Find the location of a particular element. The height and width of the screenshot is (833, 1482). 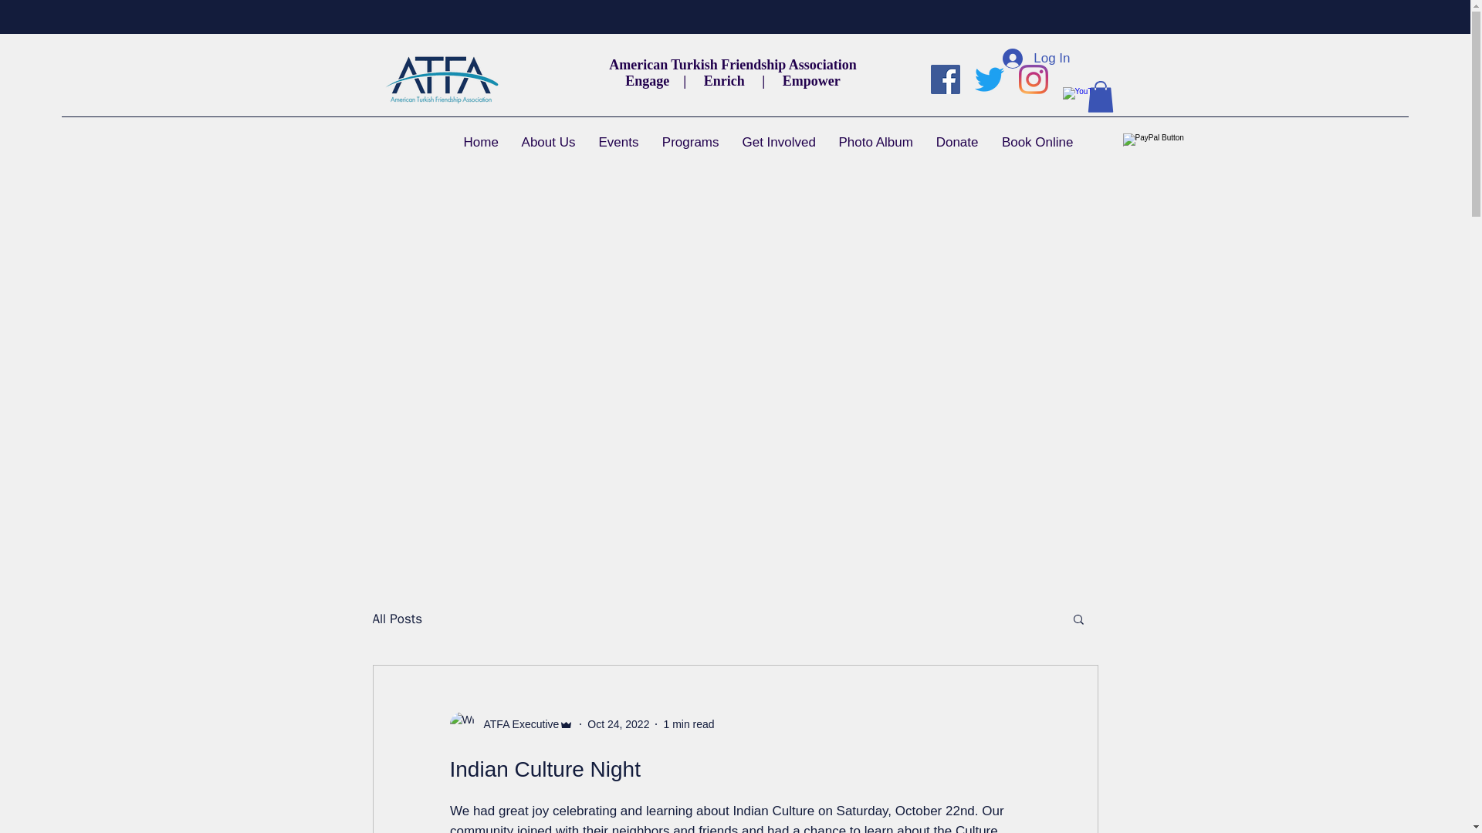

Programs is located at coordinates (690, 142).